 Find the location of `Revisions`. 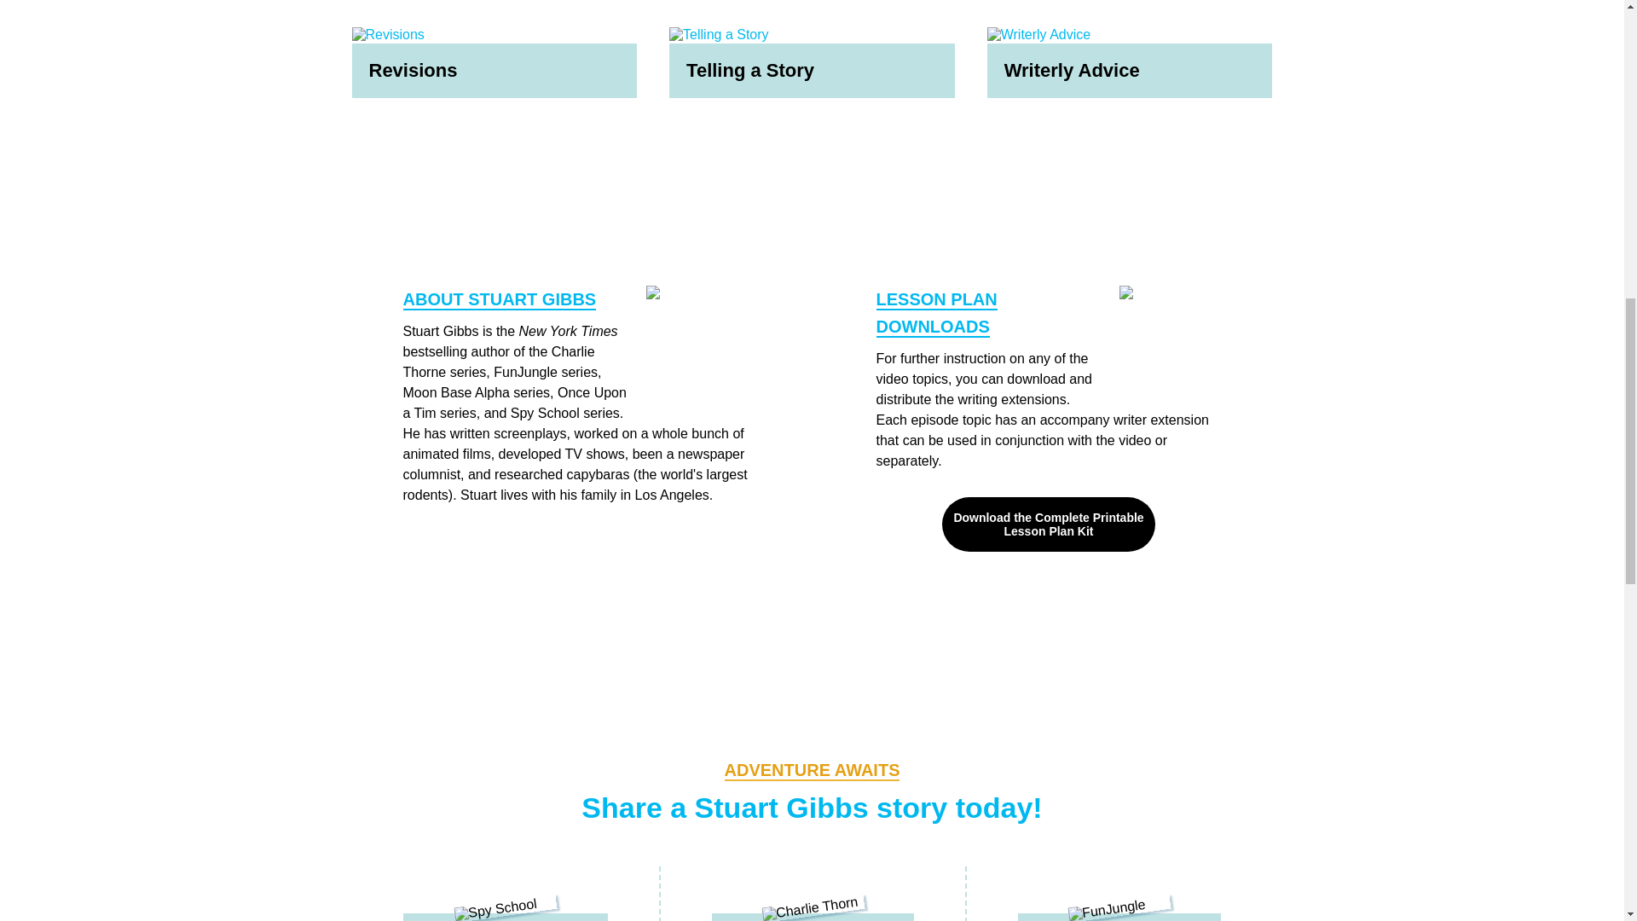

Revisions is located at coordinates (494, 62).